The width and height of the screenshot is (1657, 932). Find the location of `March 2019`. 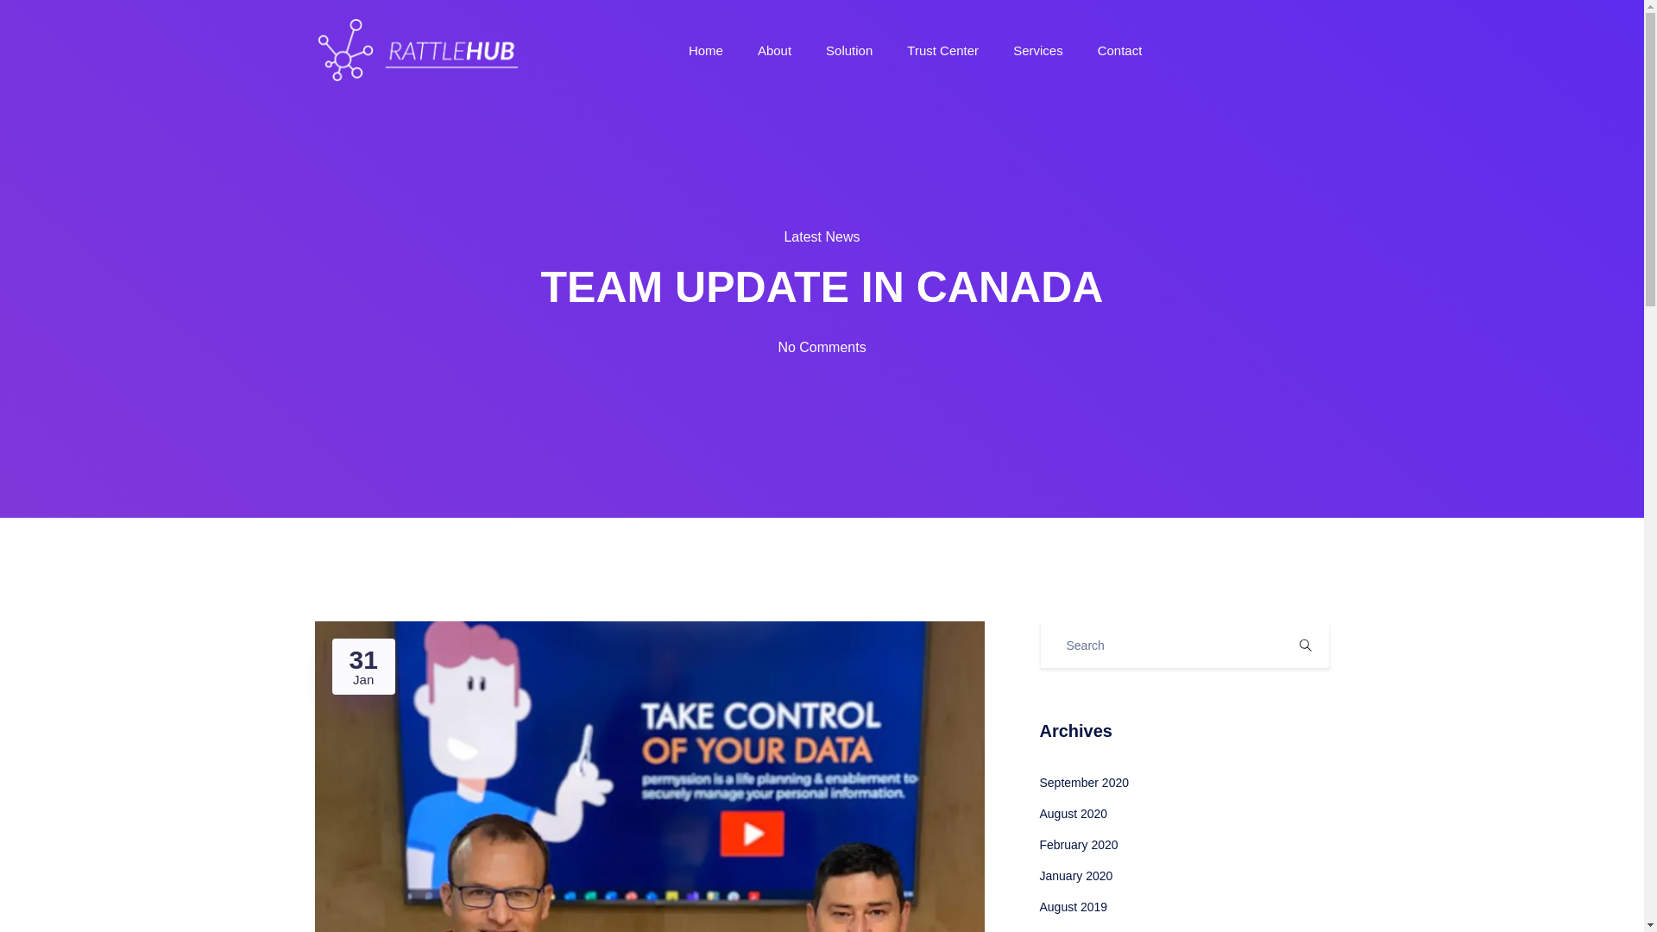

March 2019 is located at coordinates (1070, 931).